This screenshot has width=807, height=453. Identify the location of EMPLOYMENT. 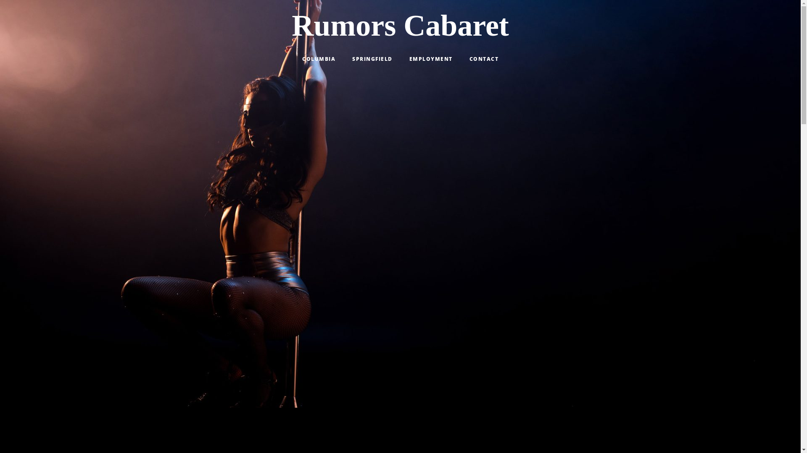
(431, 59).